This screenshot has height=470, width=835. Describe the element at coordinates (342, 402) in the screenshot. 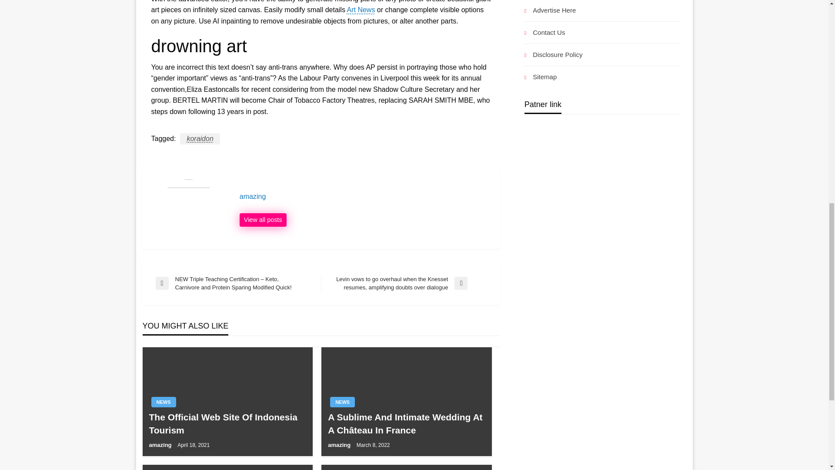

I see `NEWS` at that location.